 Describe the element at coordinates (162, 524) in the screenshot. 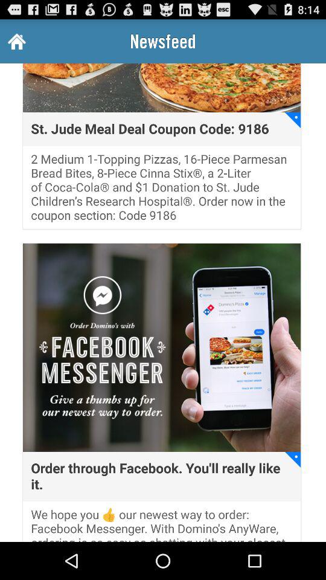

I see `tap we hope you` at that location.